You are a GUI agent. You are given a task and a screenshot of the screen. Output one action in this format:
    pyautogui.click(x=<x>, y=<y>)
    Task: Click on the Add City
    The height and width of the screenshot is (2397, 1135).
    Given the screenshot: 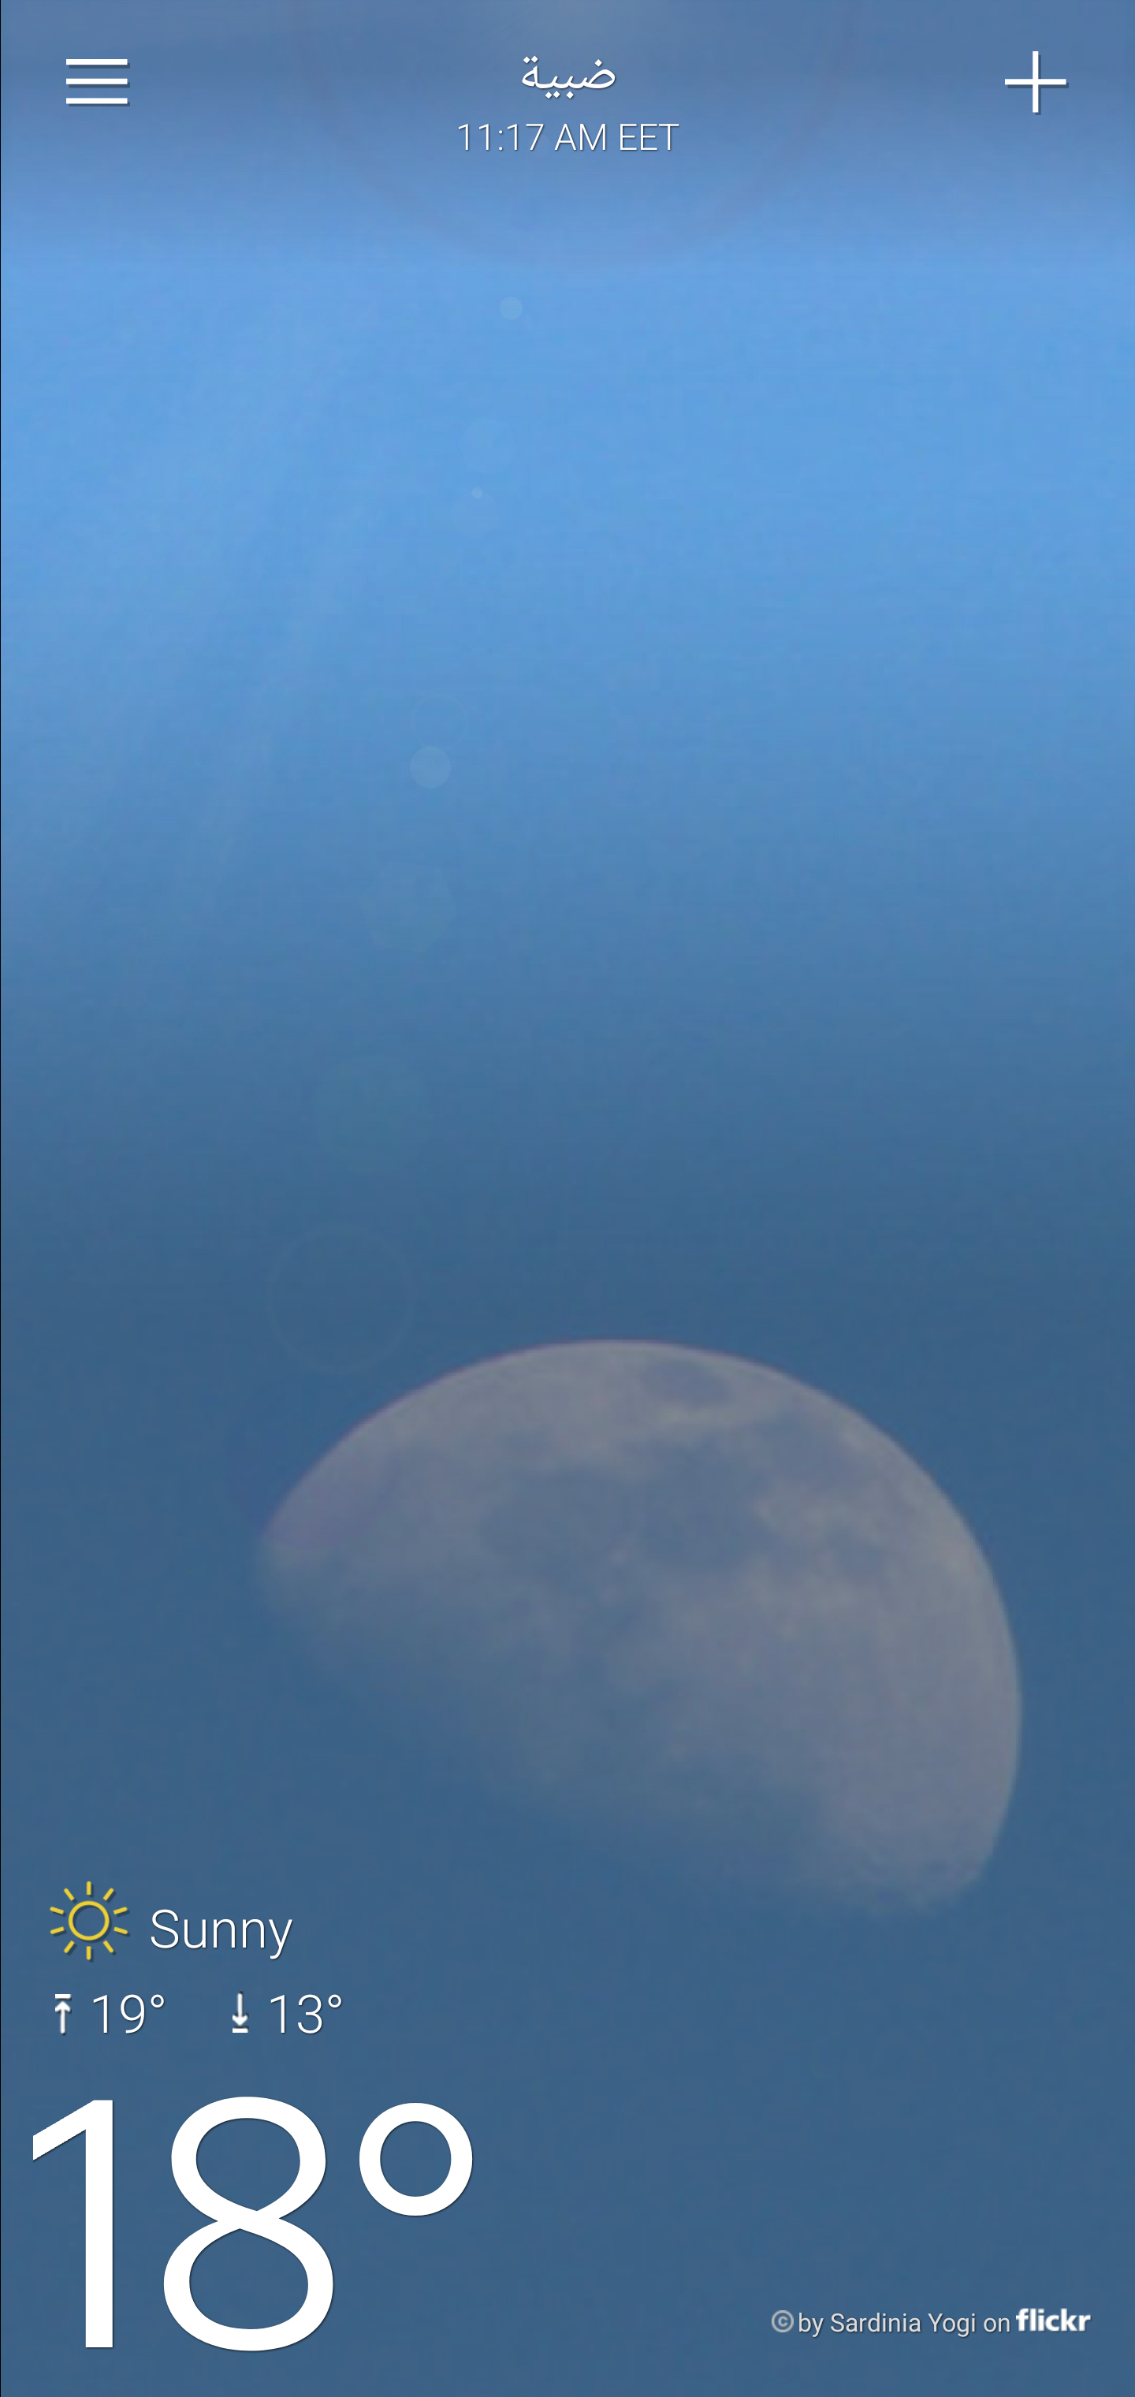 What is the action you would take?
    pyautogui.click(x=1036, y=82)
    